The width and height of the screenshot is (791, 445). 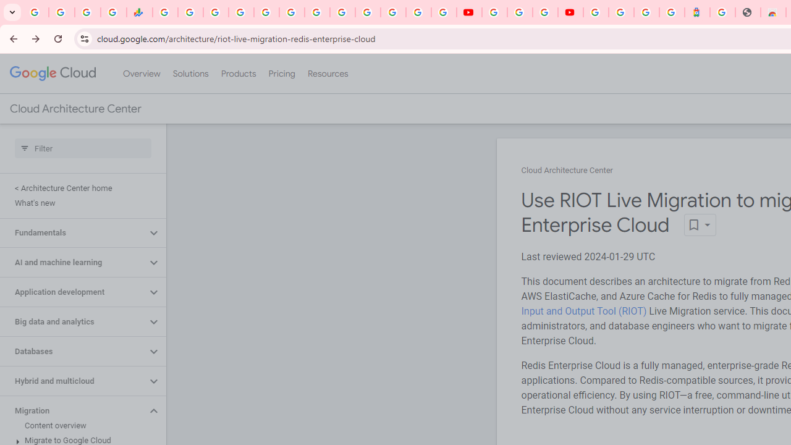 What do you see at coordinates (73, 381) in the screenshot?
I see `Hybrid and multicloud` at bounding box center [73, 381].